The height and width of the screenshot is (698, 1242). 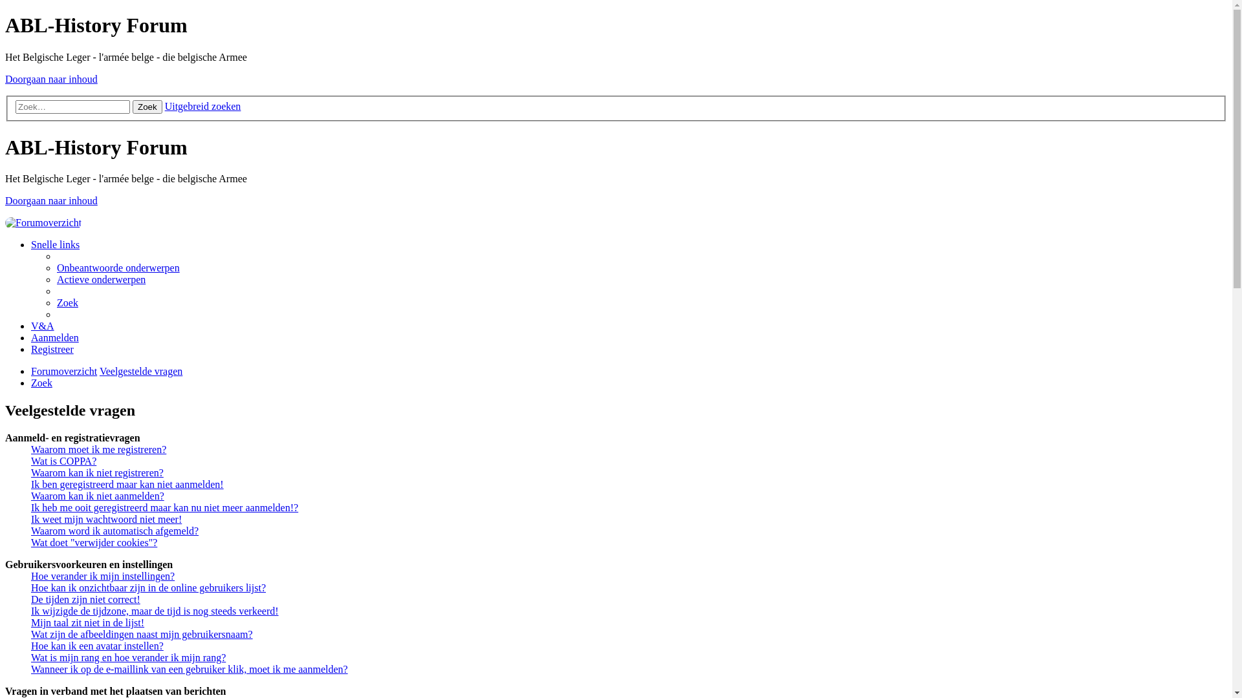 I want to click on Zoek, so click(x=67, y=302).